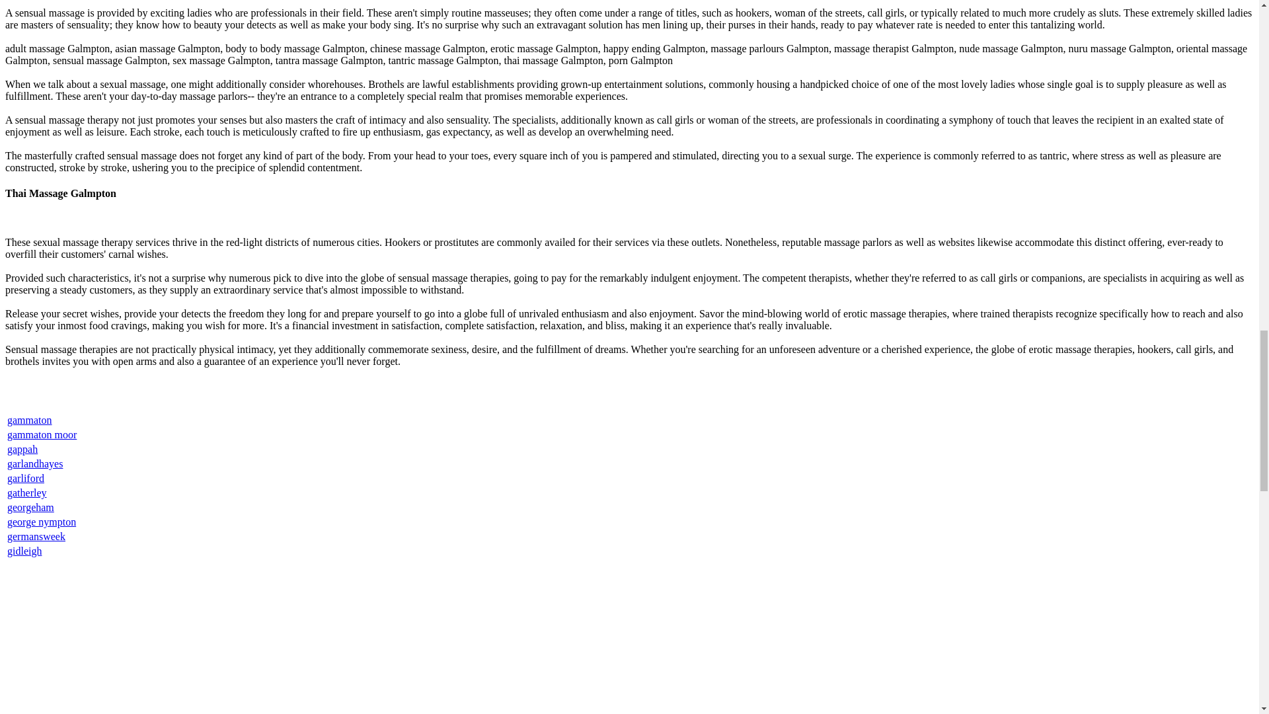  What do you see at coordinates (24, 551) in the screenshot?
I see `gidleigh` at bounding box center [24, 551].